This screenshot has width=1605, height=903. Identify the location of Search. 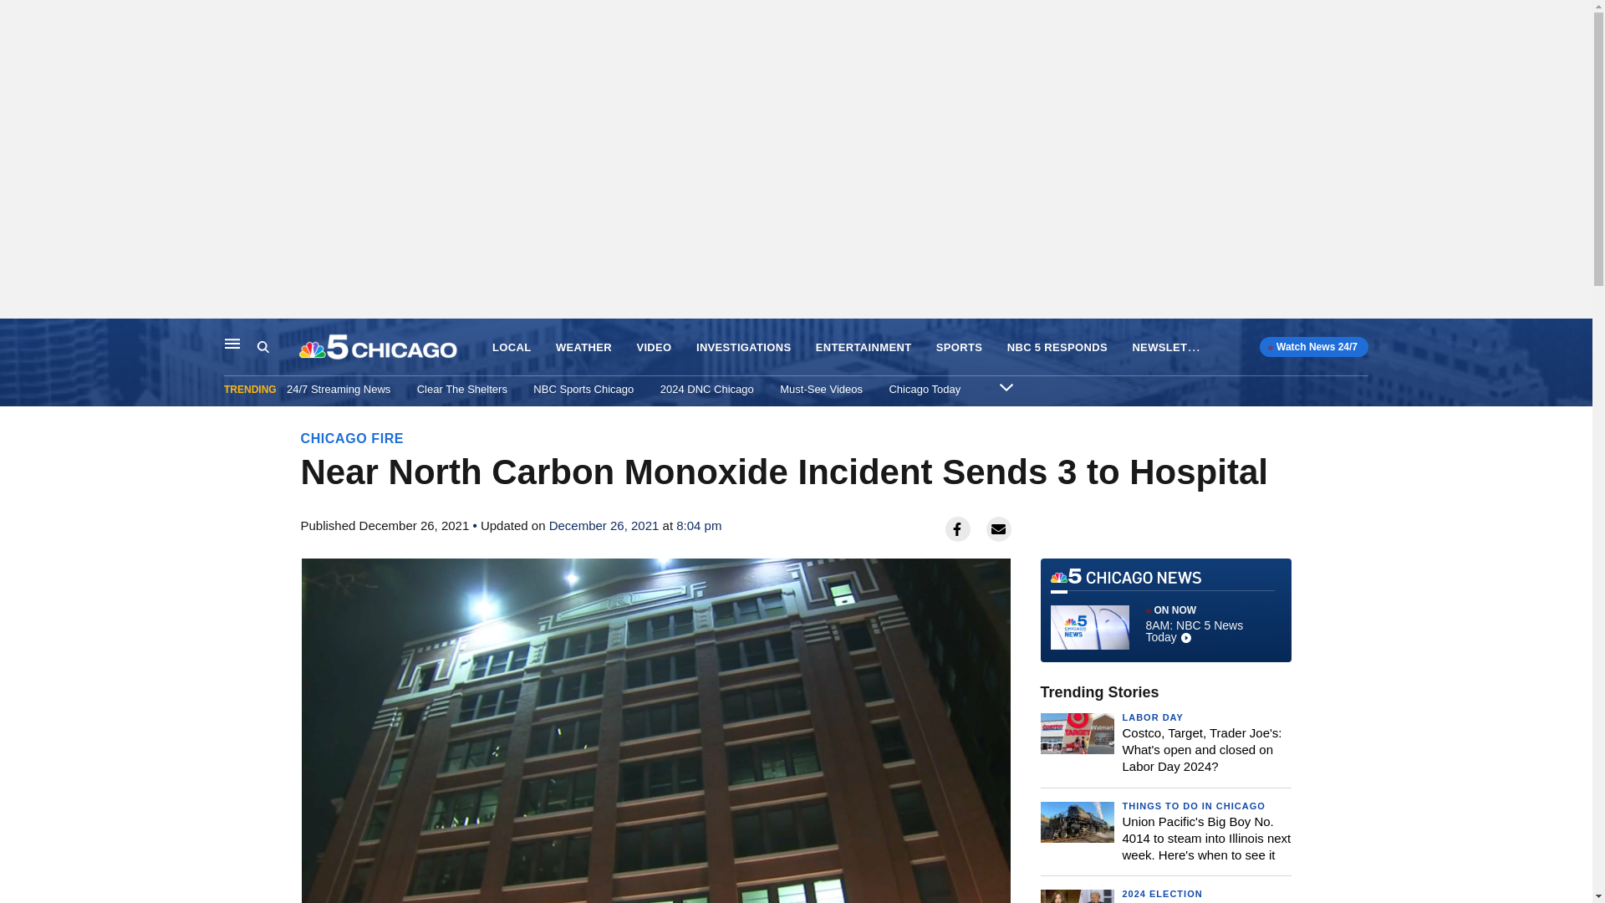
(262, 347).